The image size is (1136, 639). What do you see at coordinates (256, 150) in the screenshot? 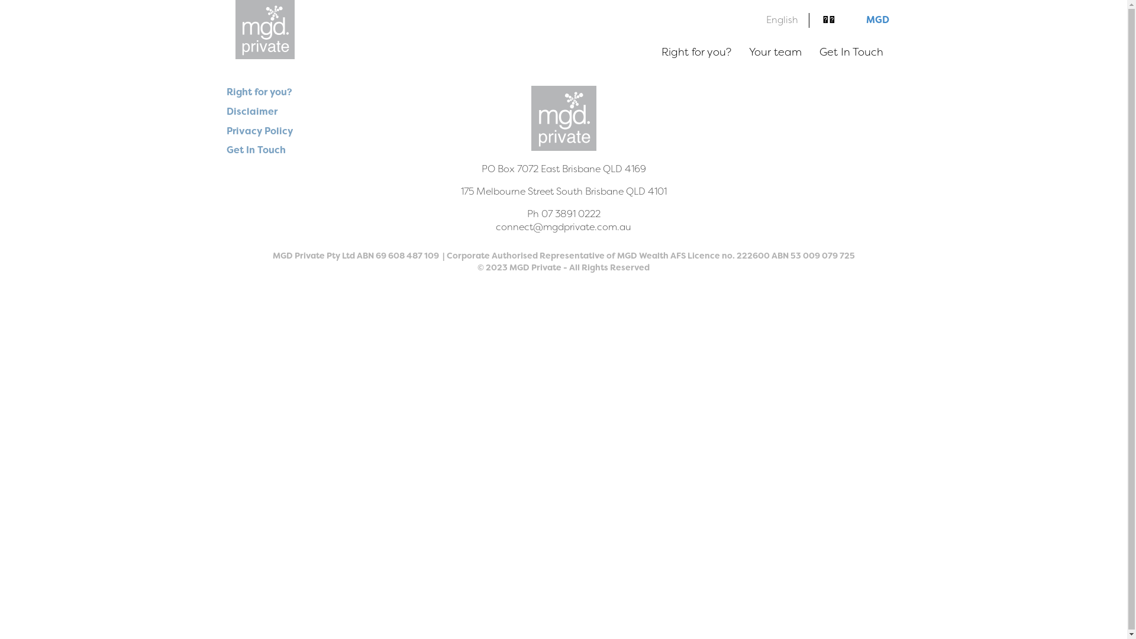
I see `Get In Touch` at bounding box center [256, 150].